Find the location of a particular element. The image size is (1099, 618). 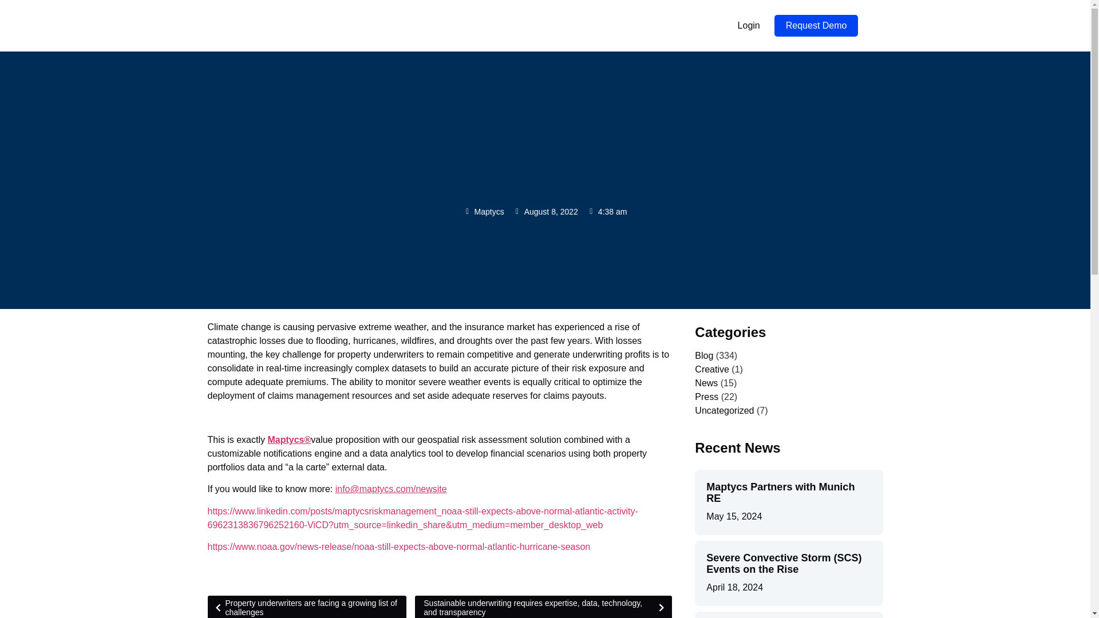

April 18, 2024 is located at coordinates (734, 587).